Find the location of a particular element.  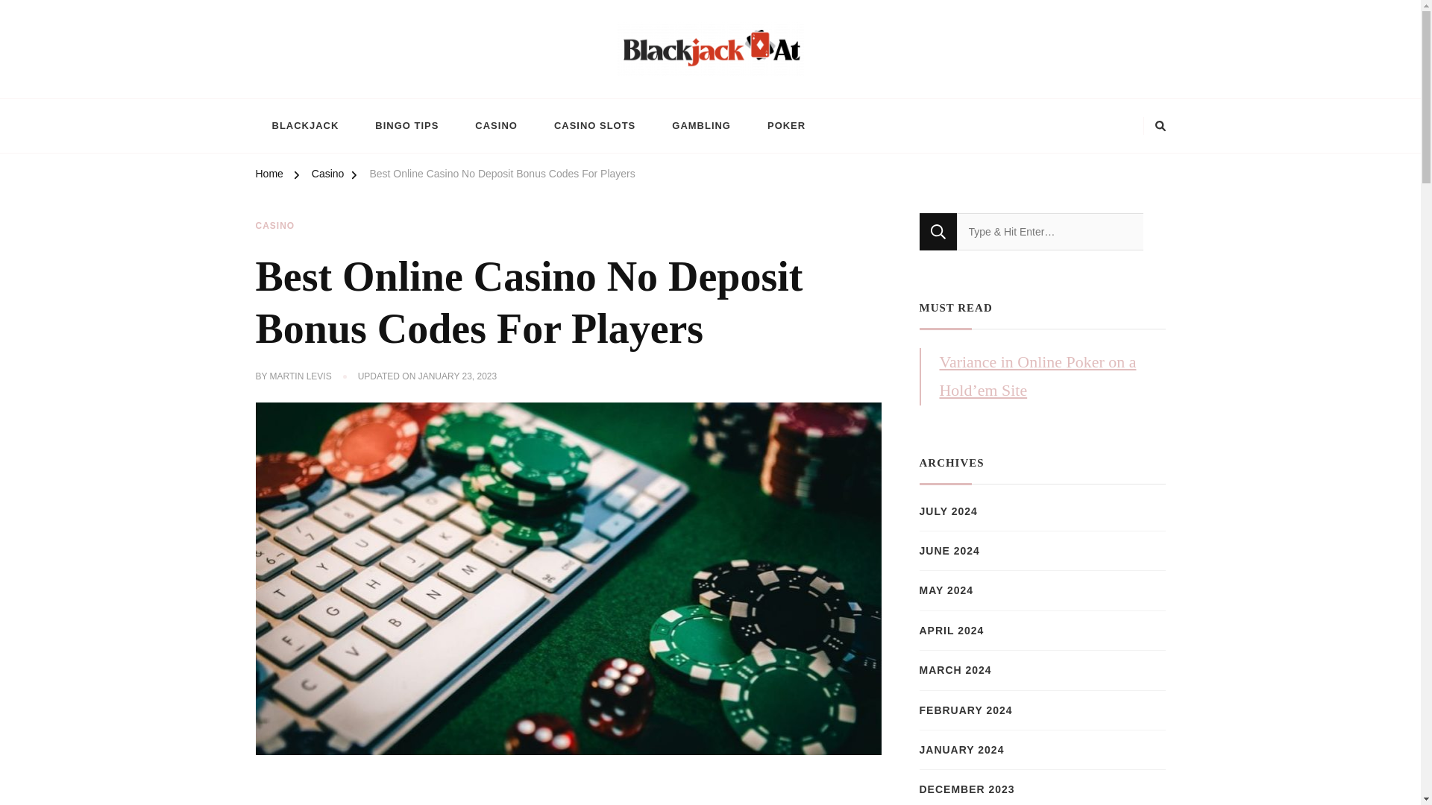

Blackjack At is located at coordinates (316, 90).